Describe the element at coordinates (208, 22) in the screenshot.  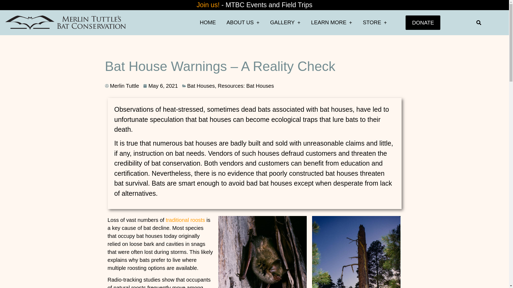
I see `HOME` at that location.